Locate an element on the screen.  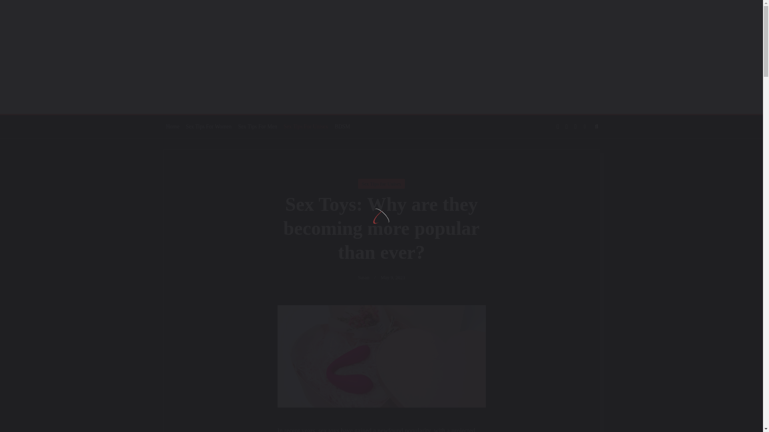
Sex Tips For Women is located at coordinates (209, 126).